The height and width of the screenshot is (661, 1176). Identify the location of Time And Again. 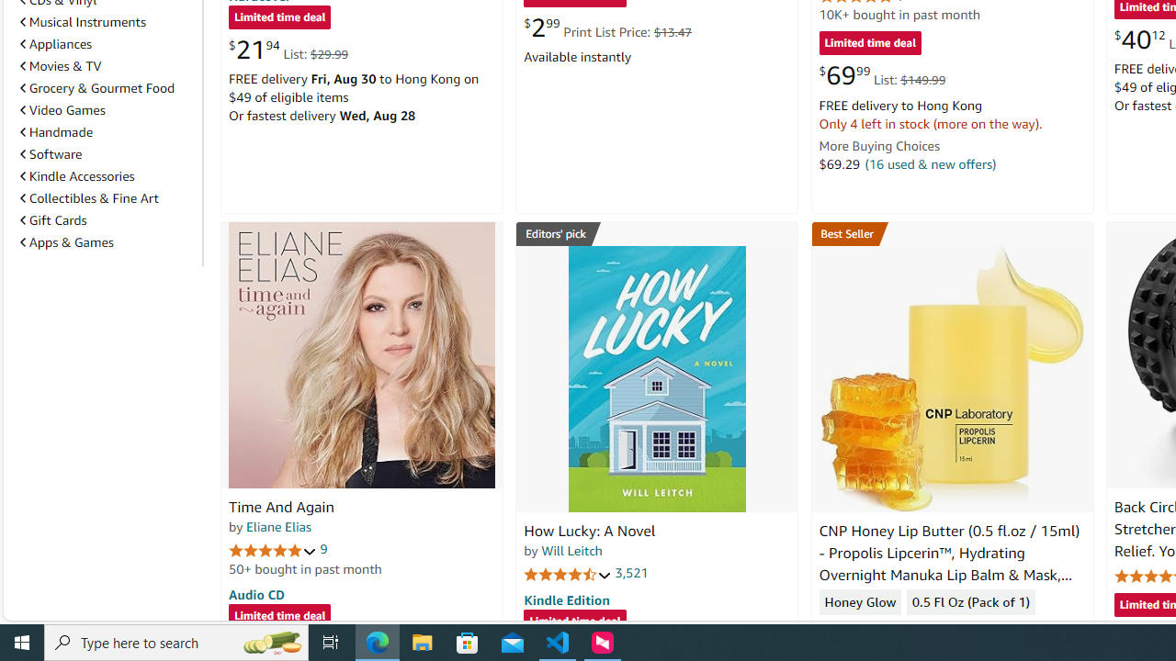
(281, 507).